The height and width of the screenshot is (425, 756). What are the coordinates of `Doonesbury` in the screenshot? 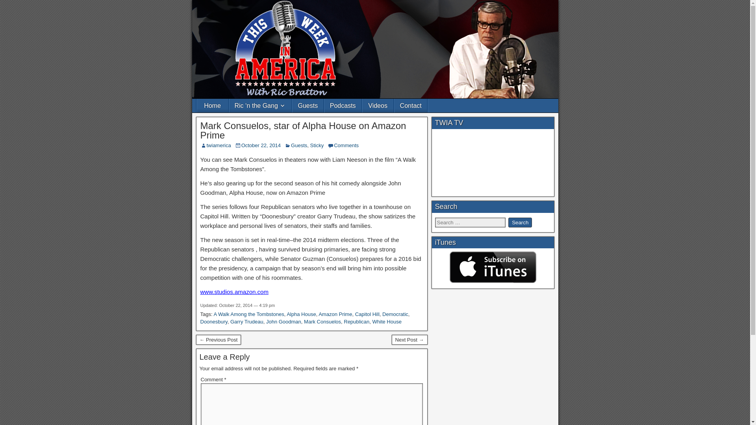 It's located at (213, 322).